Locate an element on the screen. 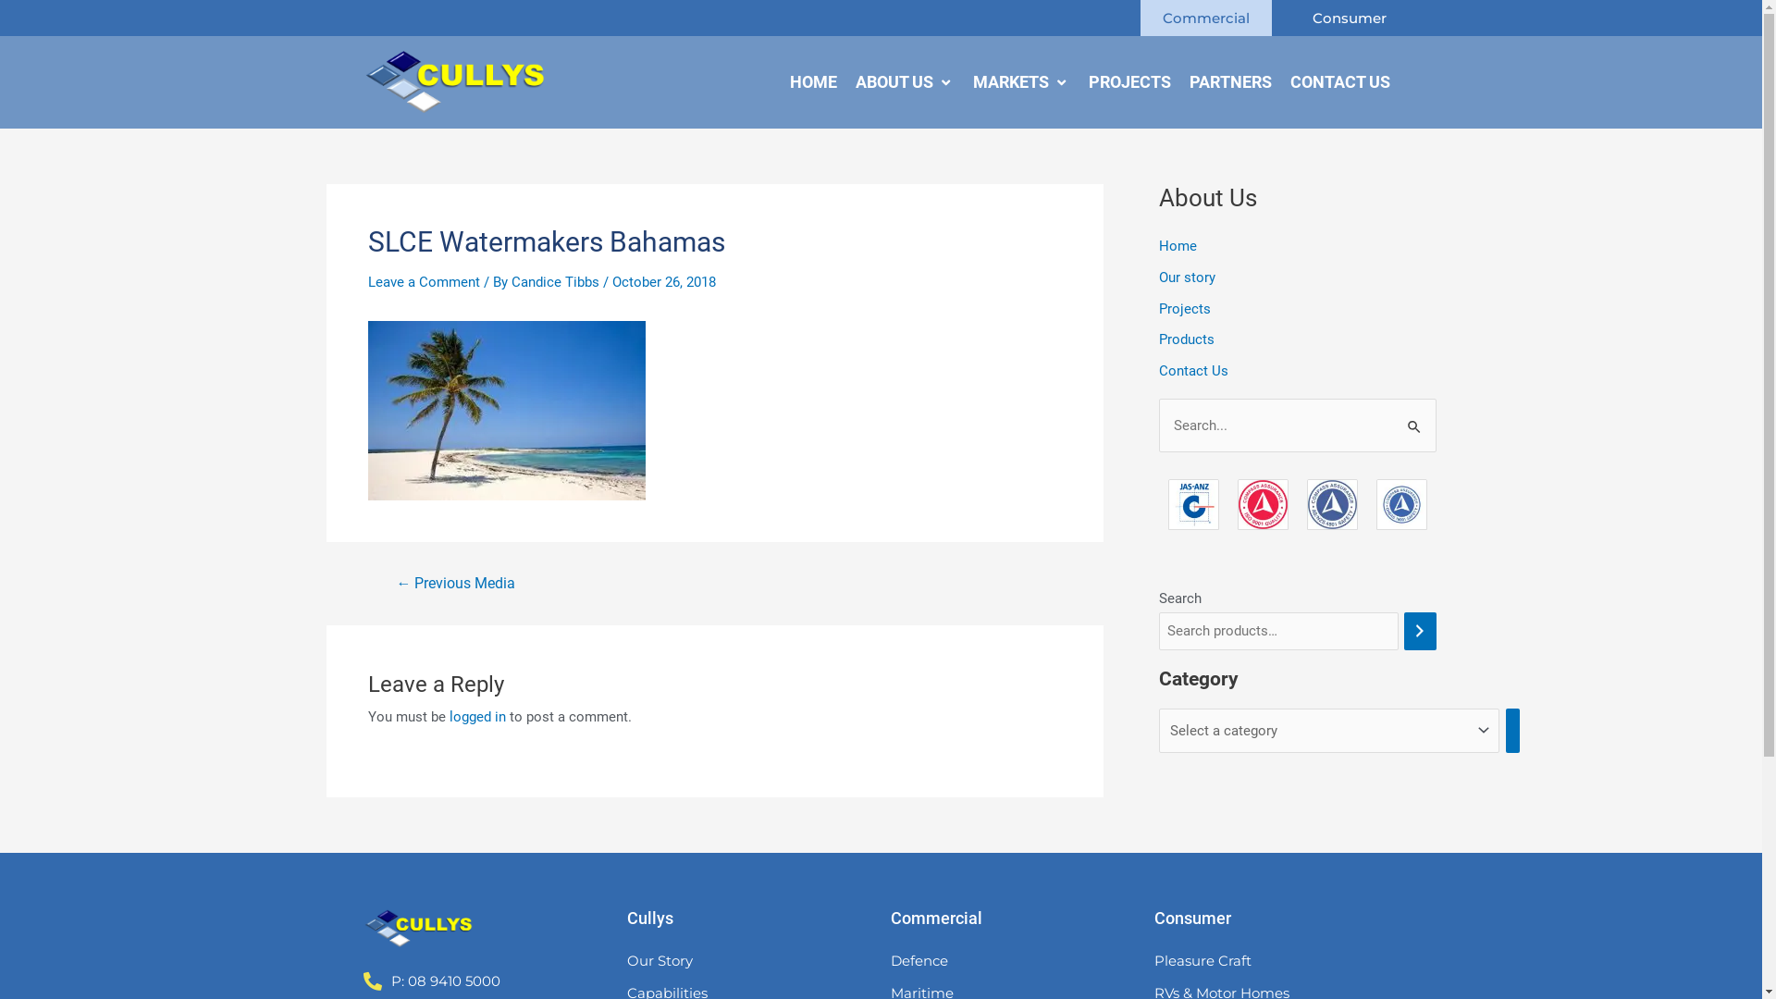 Image resolution: width=1776 pixels, height=999 pixels. Commercial is located at coordinates (1205, 18).